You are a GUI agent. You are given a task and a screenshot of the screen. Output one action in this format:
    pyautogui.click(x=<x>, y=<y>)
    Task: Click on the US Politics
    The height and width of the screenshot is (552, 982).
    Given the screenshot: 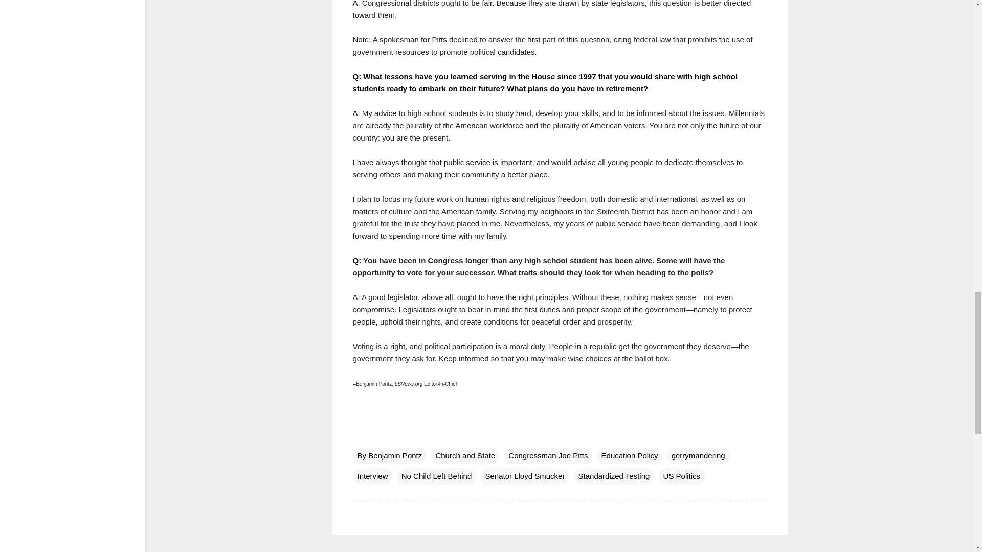 What is the action you would take?
    pyautogui.click(x=682, y=476)
    